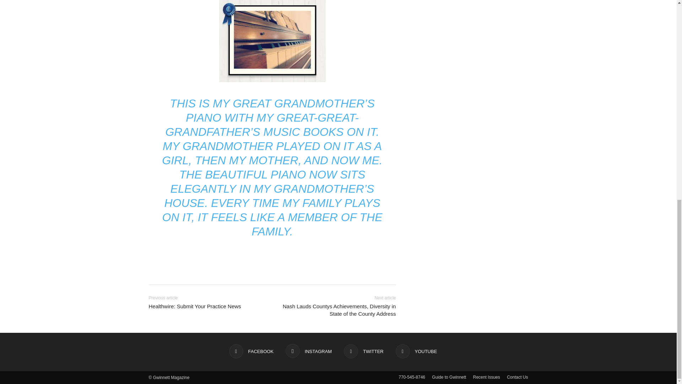 The image size is (682, 384). I want to click on Instagram, so click(308, 351).